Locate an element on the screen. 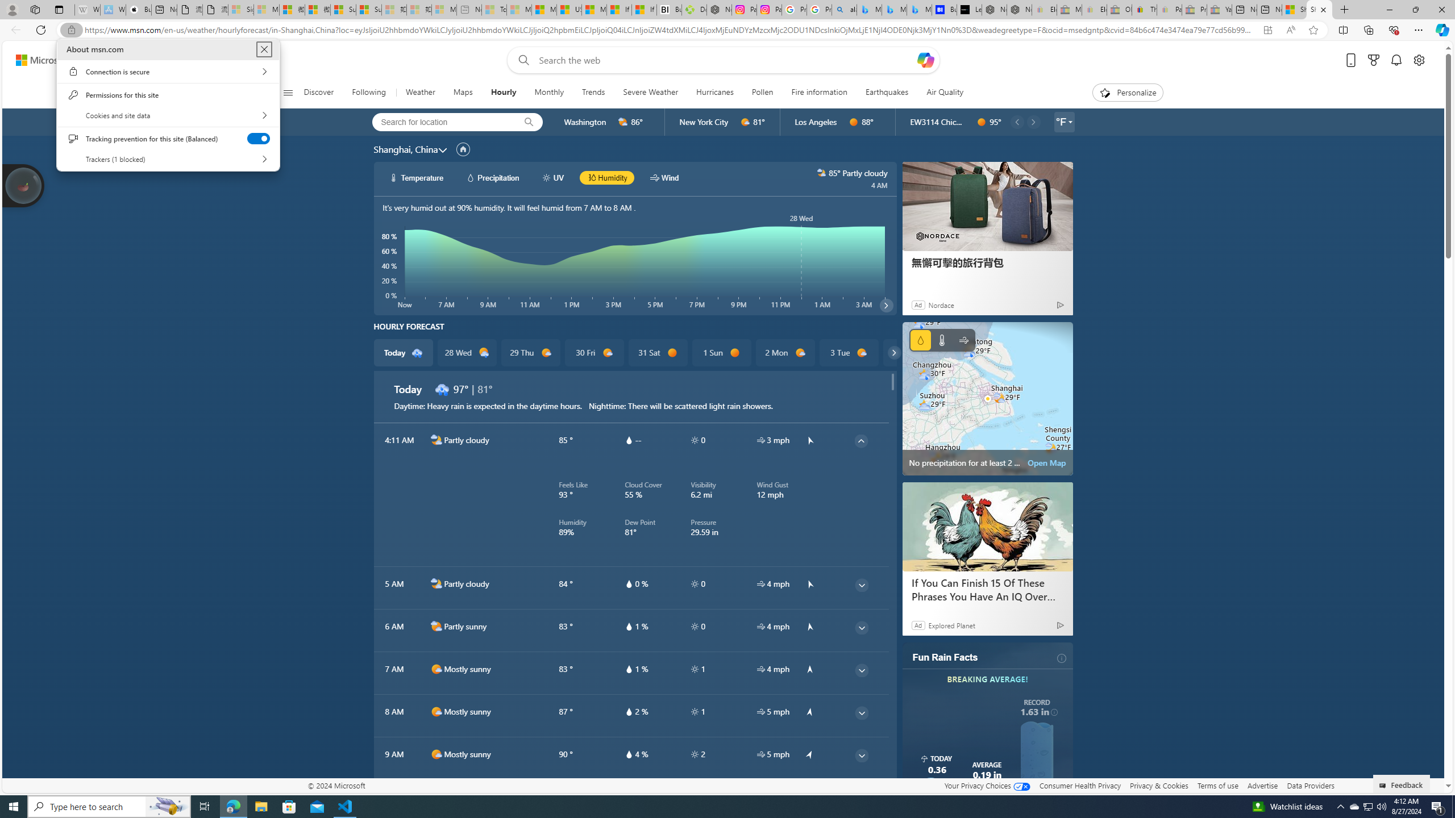 Image resolution: width=1455 pixels, height=818 pixels. Shanghai, China is located at coordinates (406, 149).